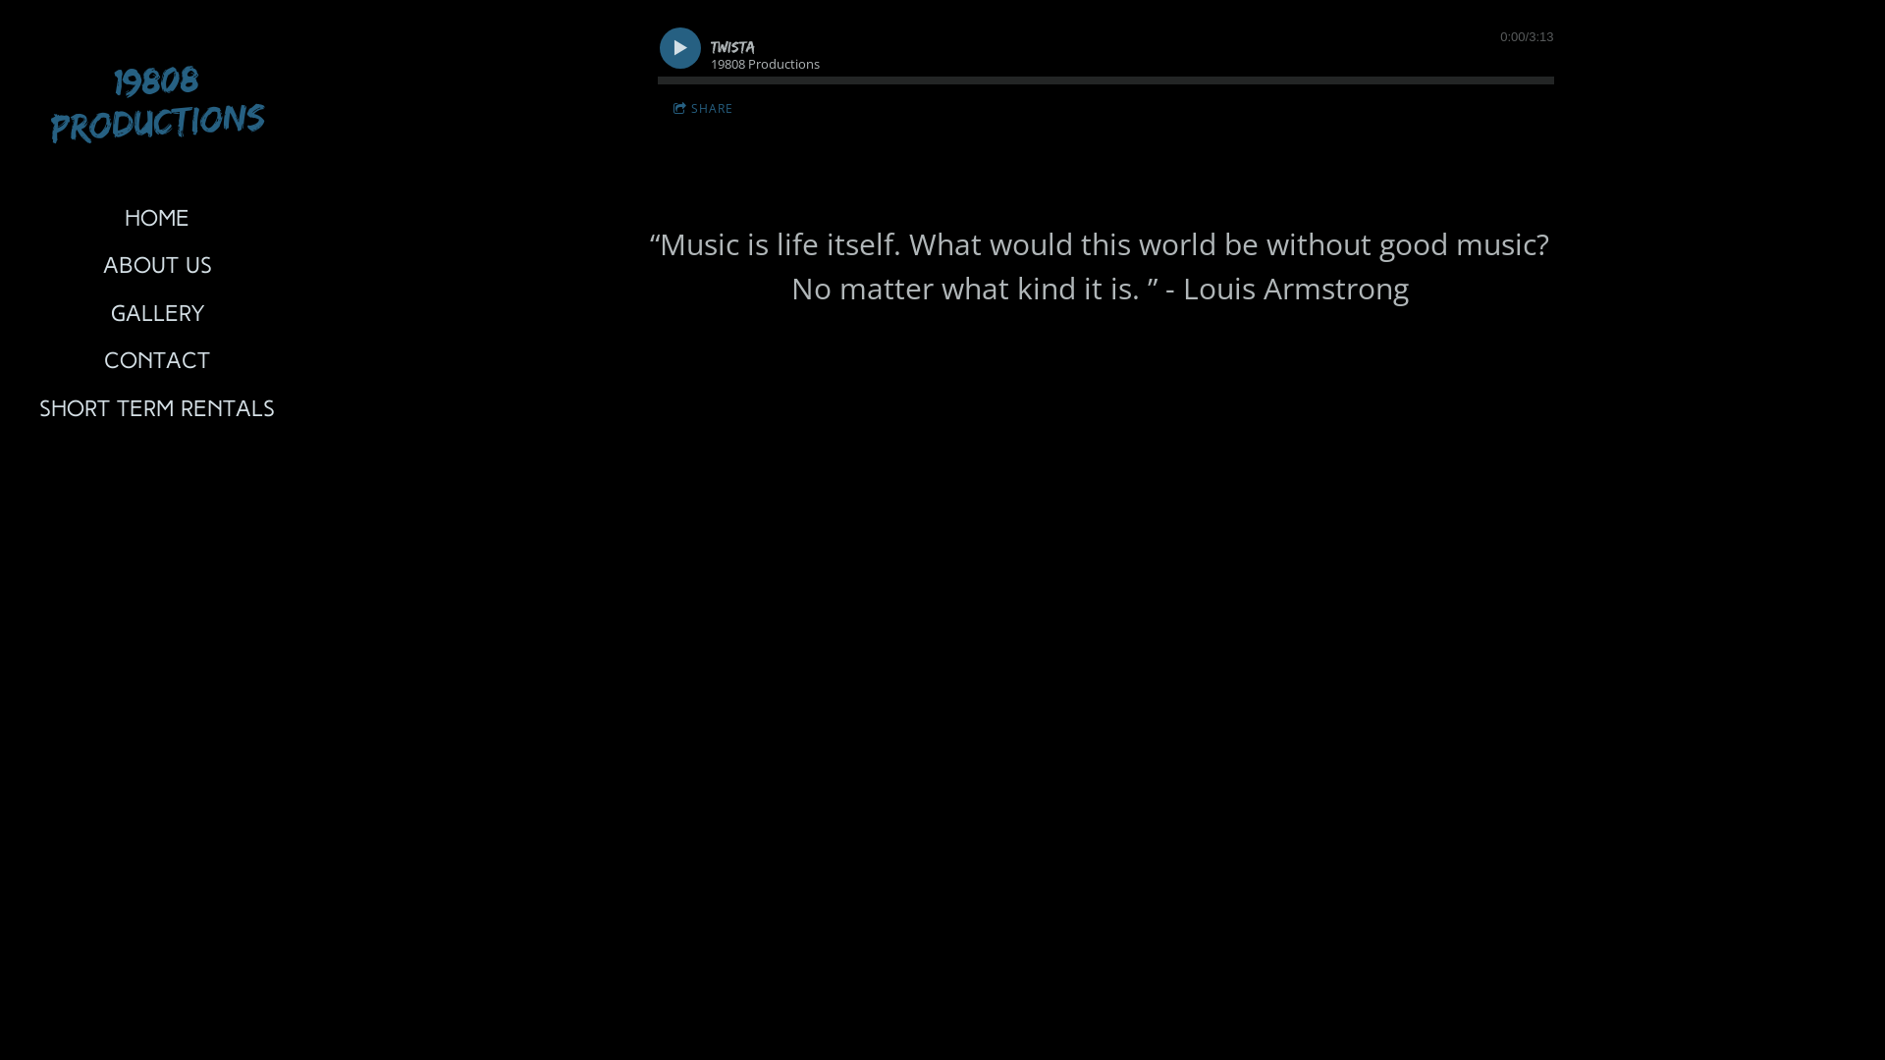 The image size is (1885, 1060). I want to click on Play, so click(679, 47).